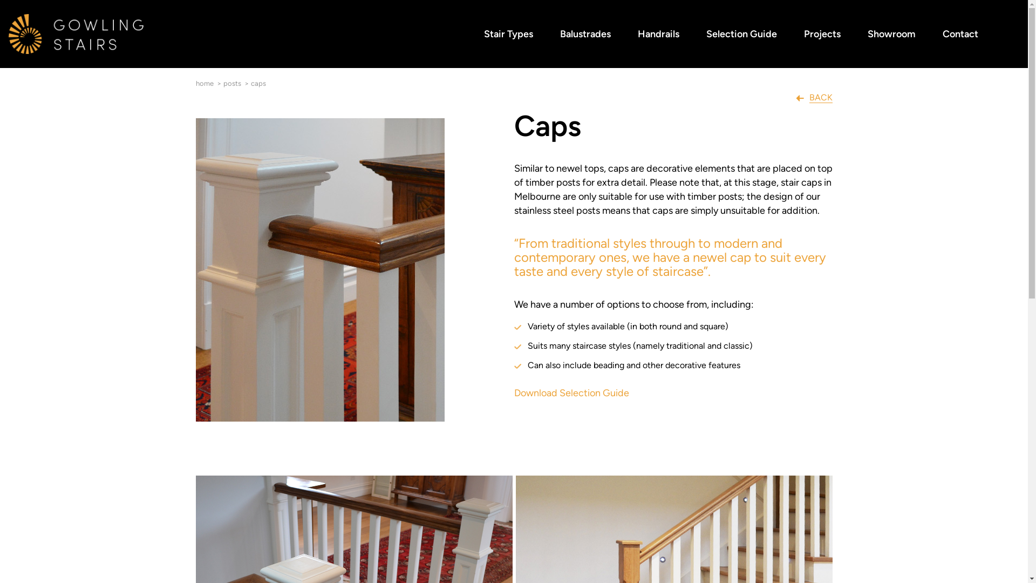  I want to click on BACK, so click(814, 97).